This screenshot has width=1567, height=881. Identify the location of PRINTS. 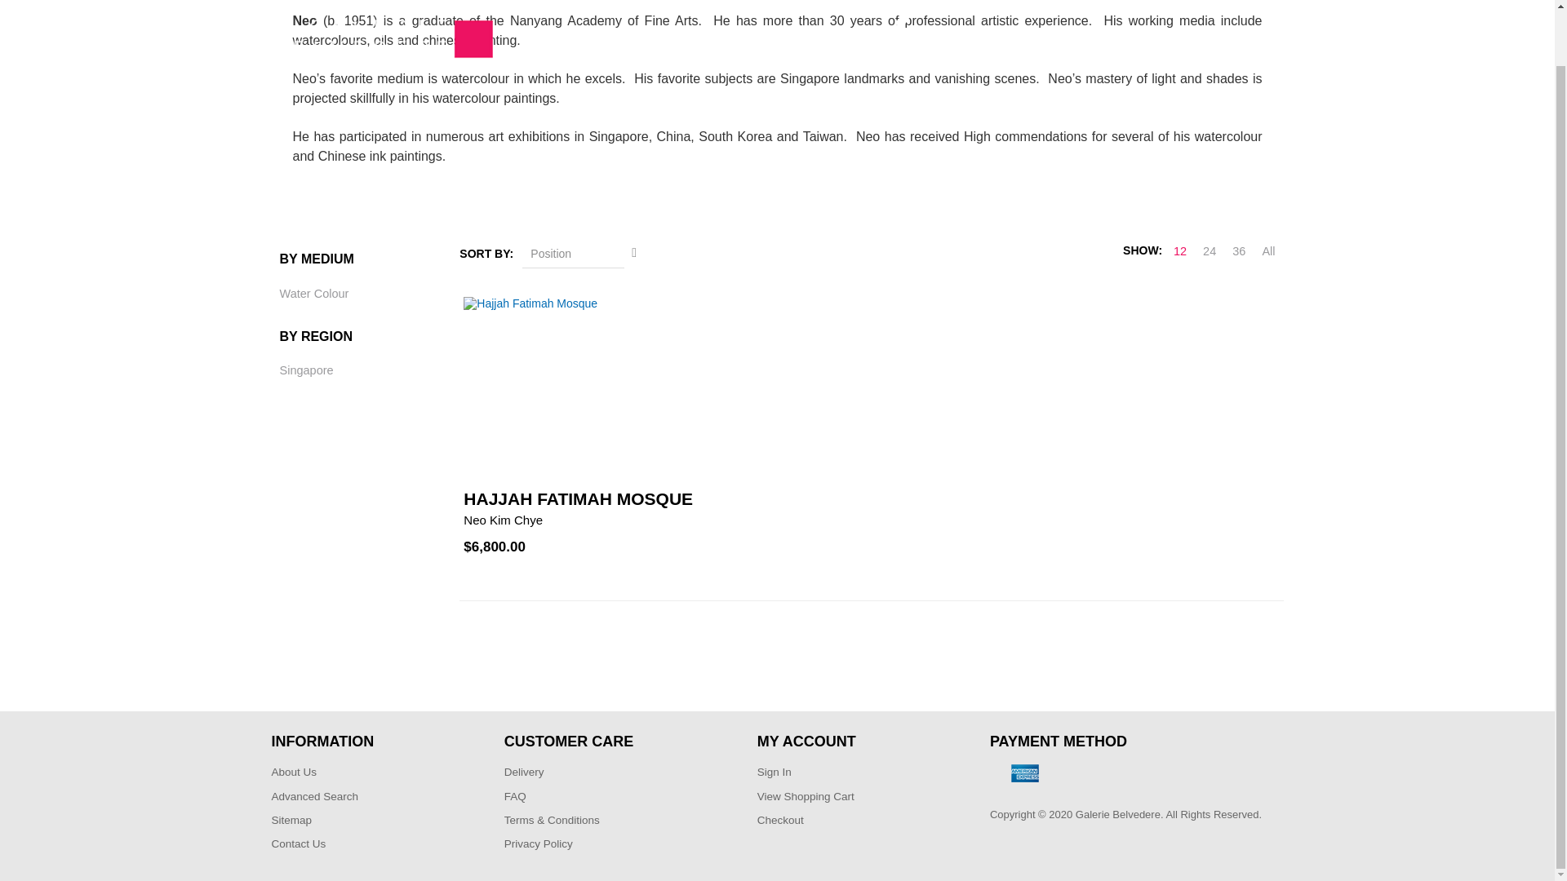
(821, 7).